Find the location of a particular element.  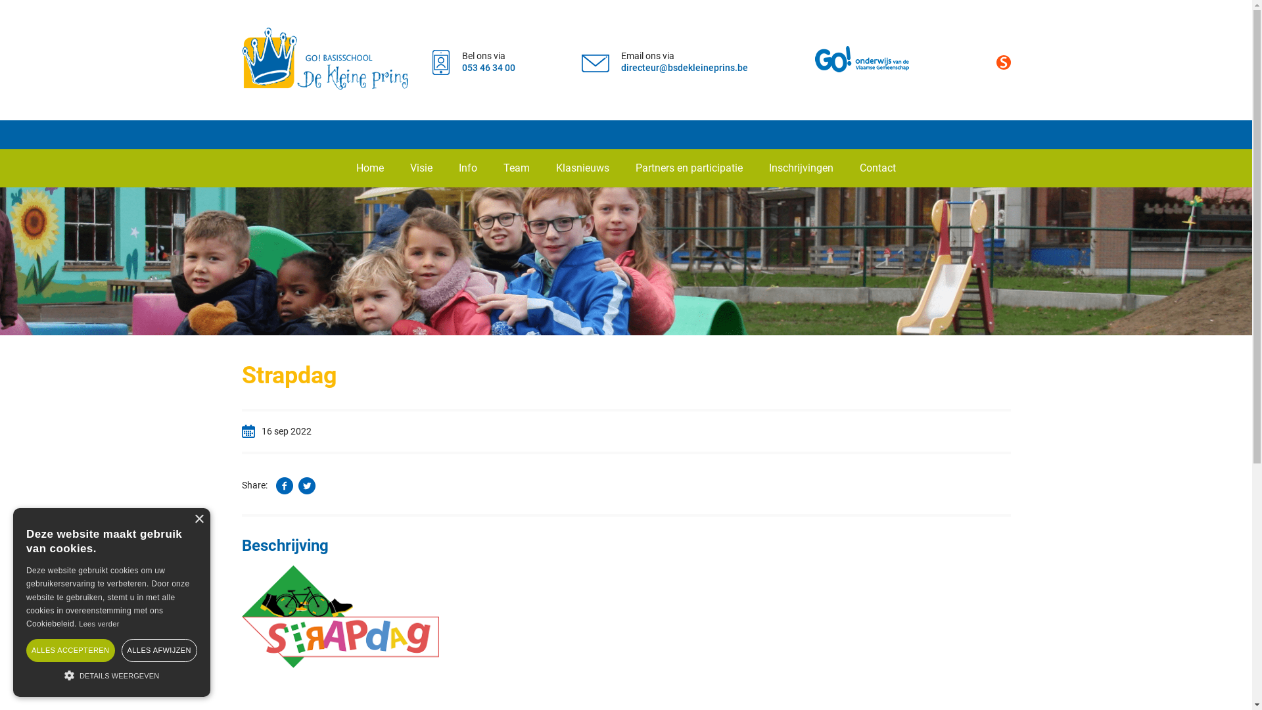

Team is located at coordinates (517, 168).